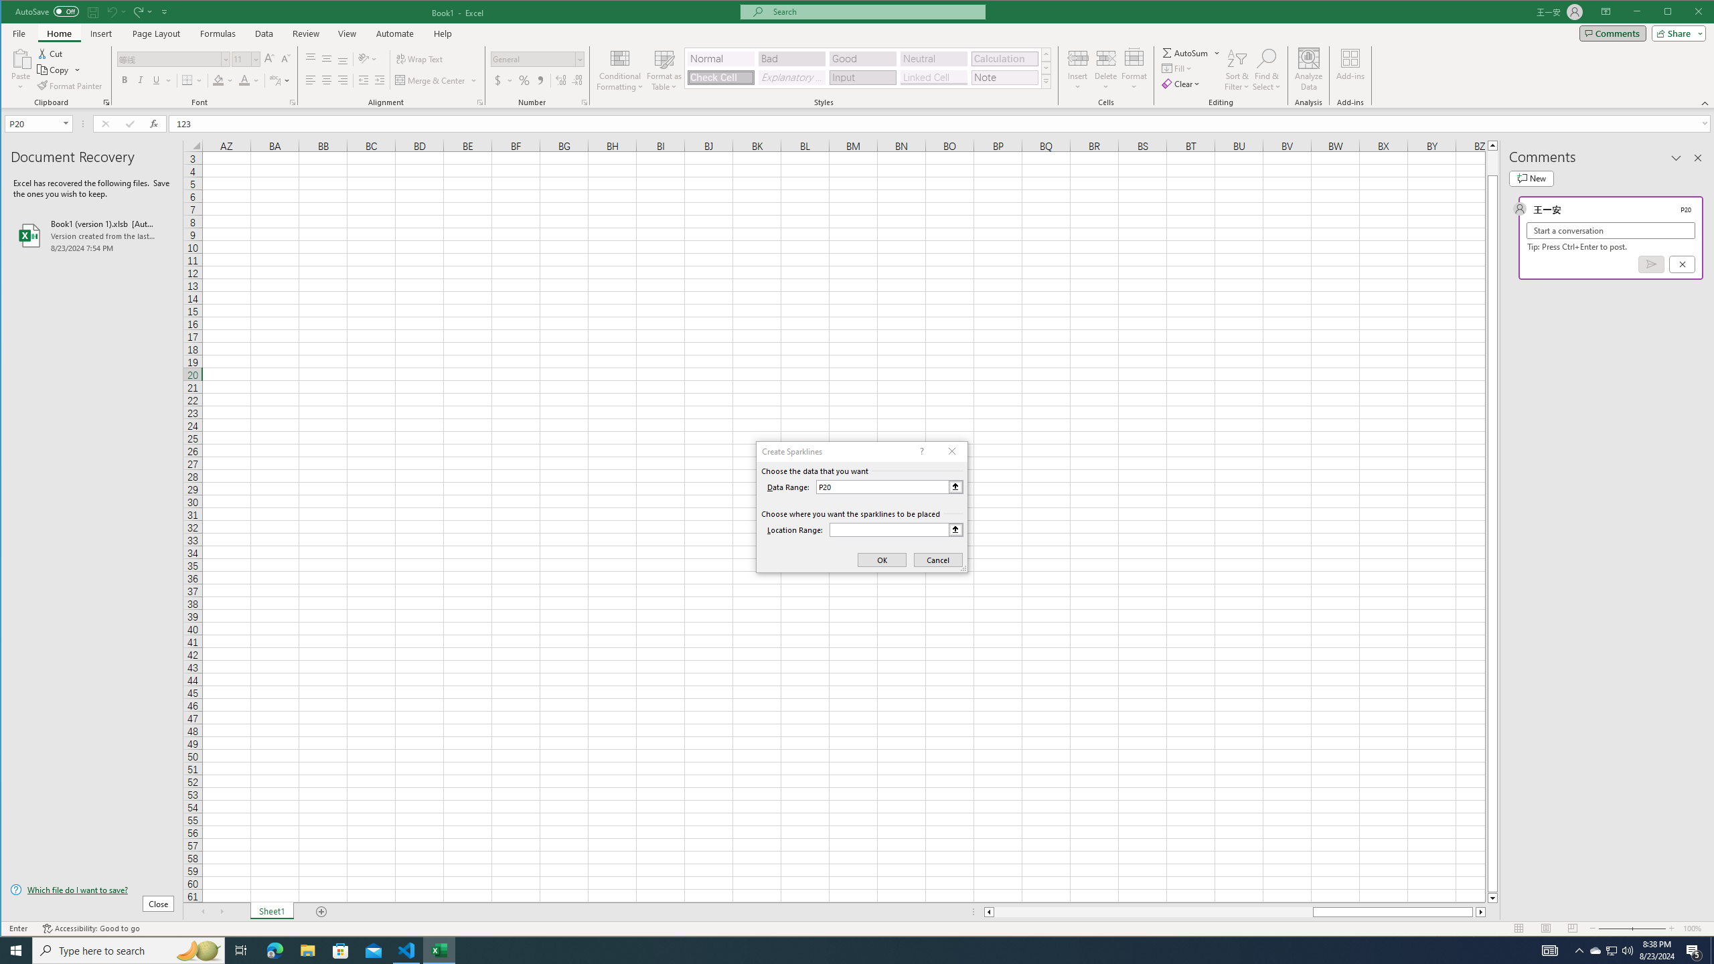  I want to click on Show Phonetic Field, so click(280, 80).